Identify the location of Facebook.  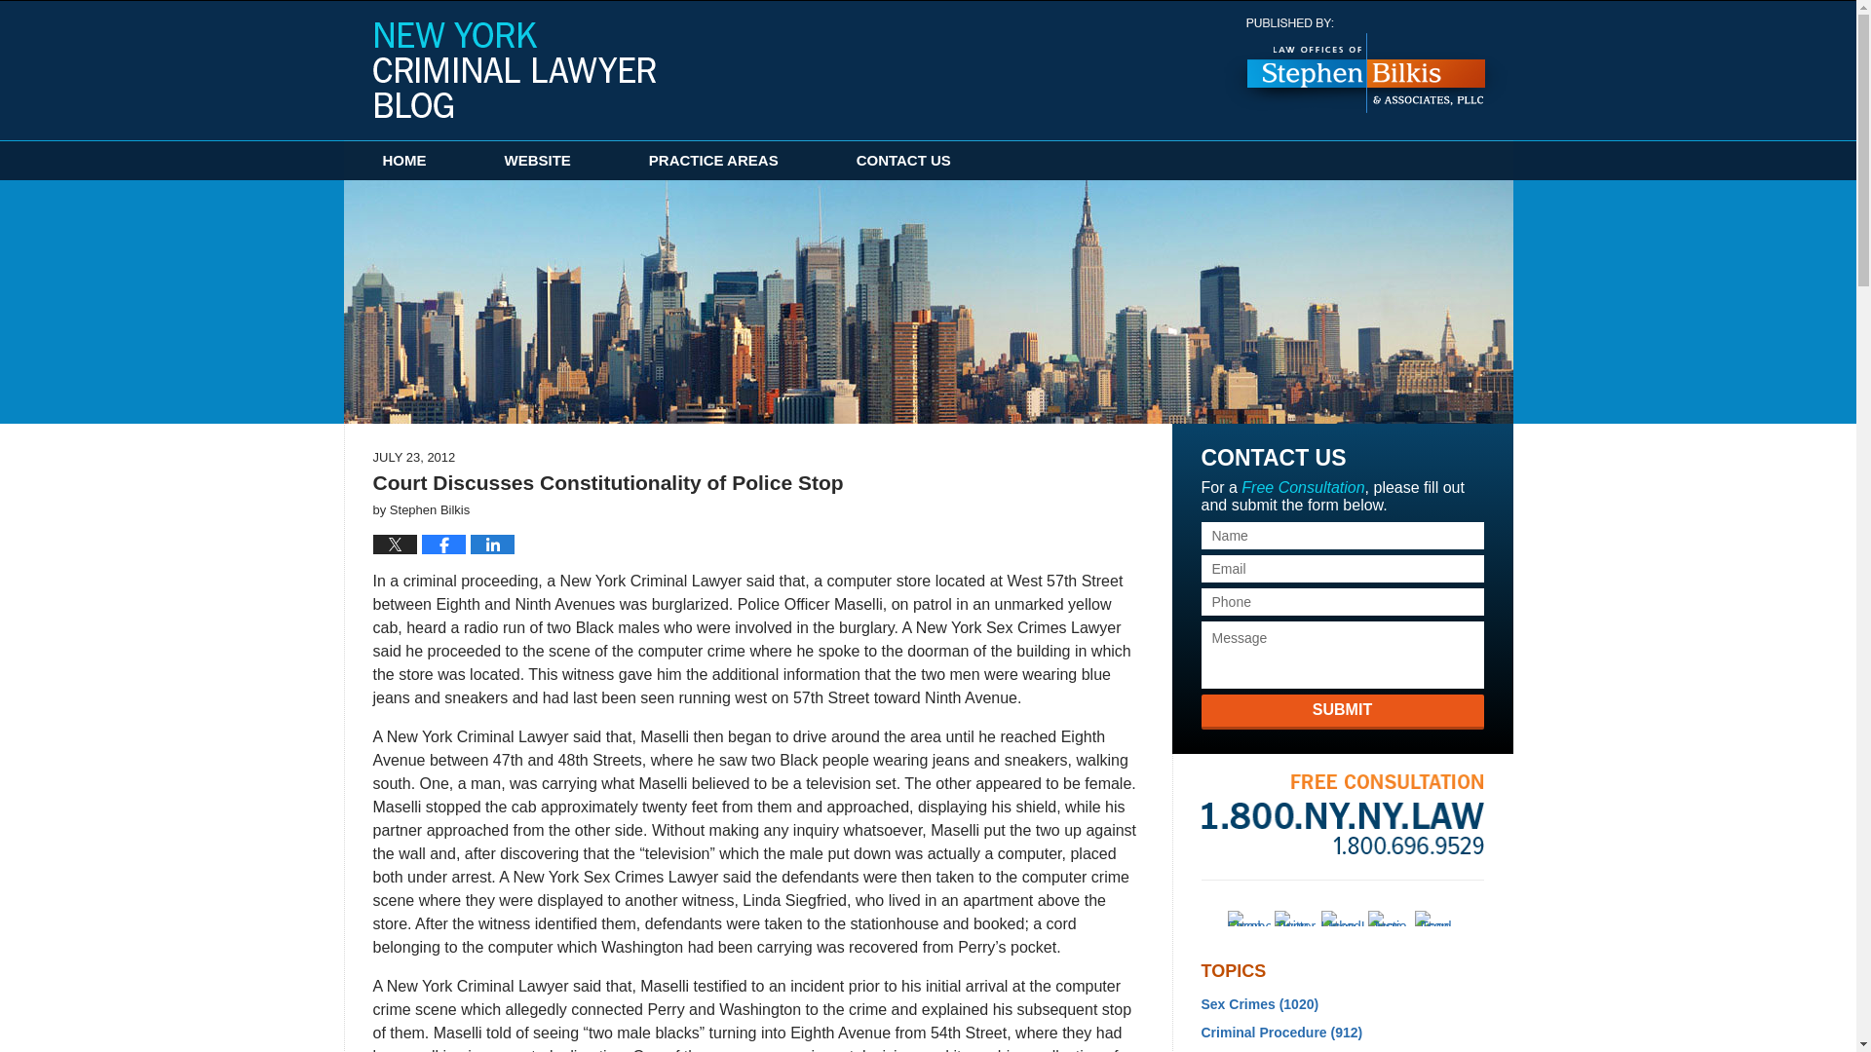
(1248, 919).